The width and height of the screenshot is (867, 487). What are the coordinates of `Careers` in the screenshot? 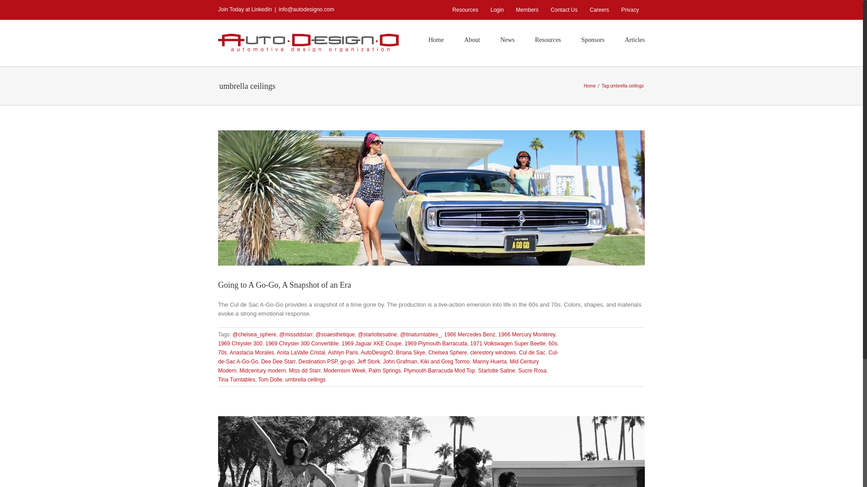 It's located at (599, 10).